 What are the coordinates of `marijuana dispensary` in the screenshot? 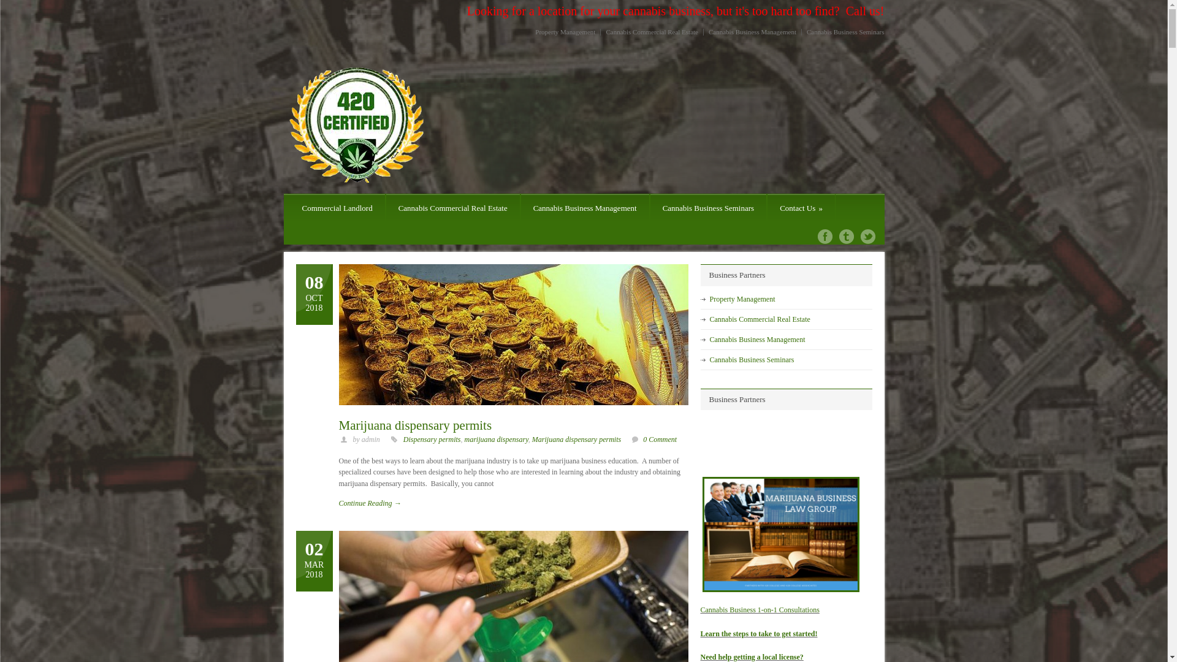 It's located at (497, 439).